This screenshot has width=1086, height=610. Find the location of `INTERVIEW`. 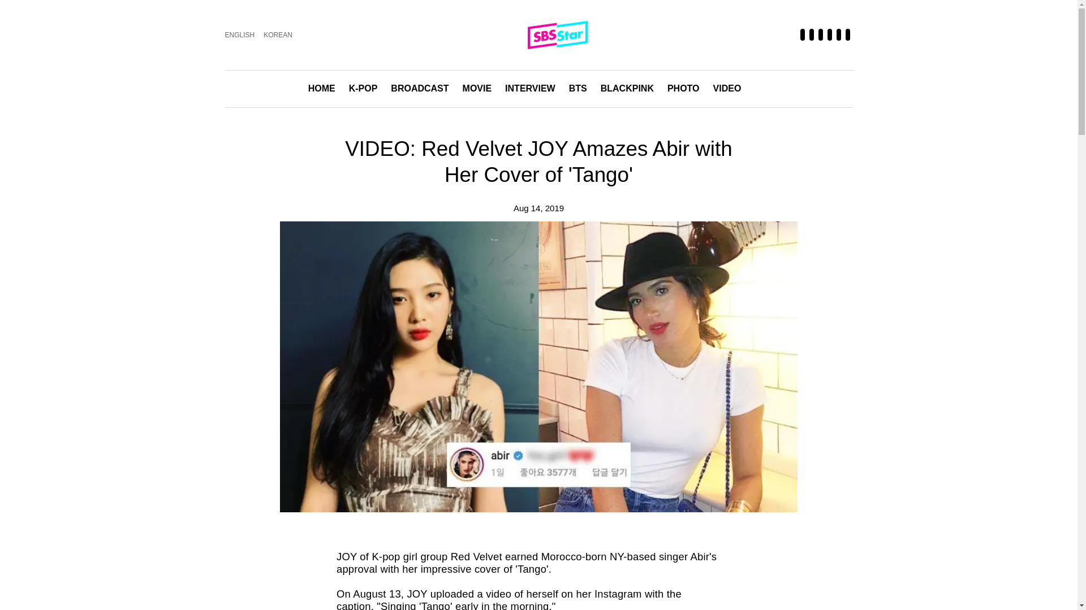

INTERVIEW is located at coordinates (529, 89).